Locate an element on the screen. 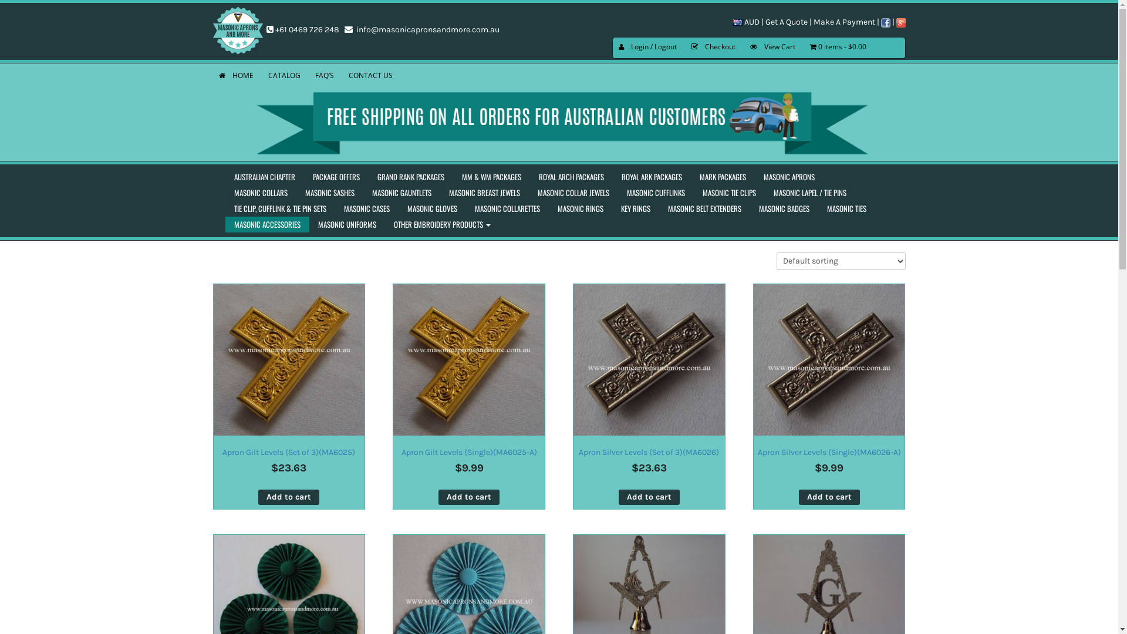  KEY RINGS is located at coordinates (635, 209).